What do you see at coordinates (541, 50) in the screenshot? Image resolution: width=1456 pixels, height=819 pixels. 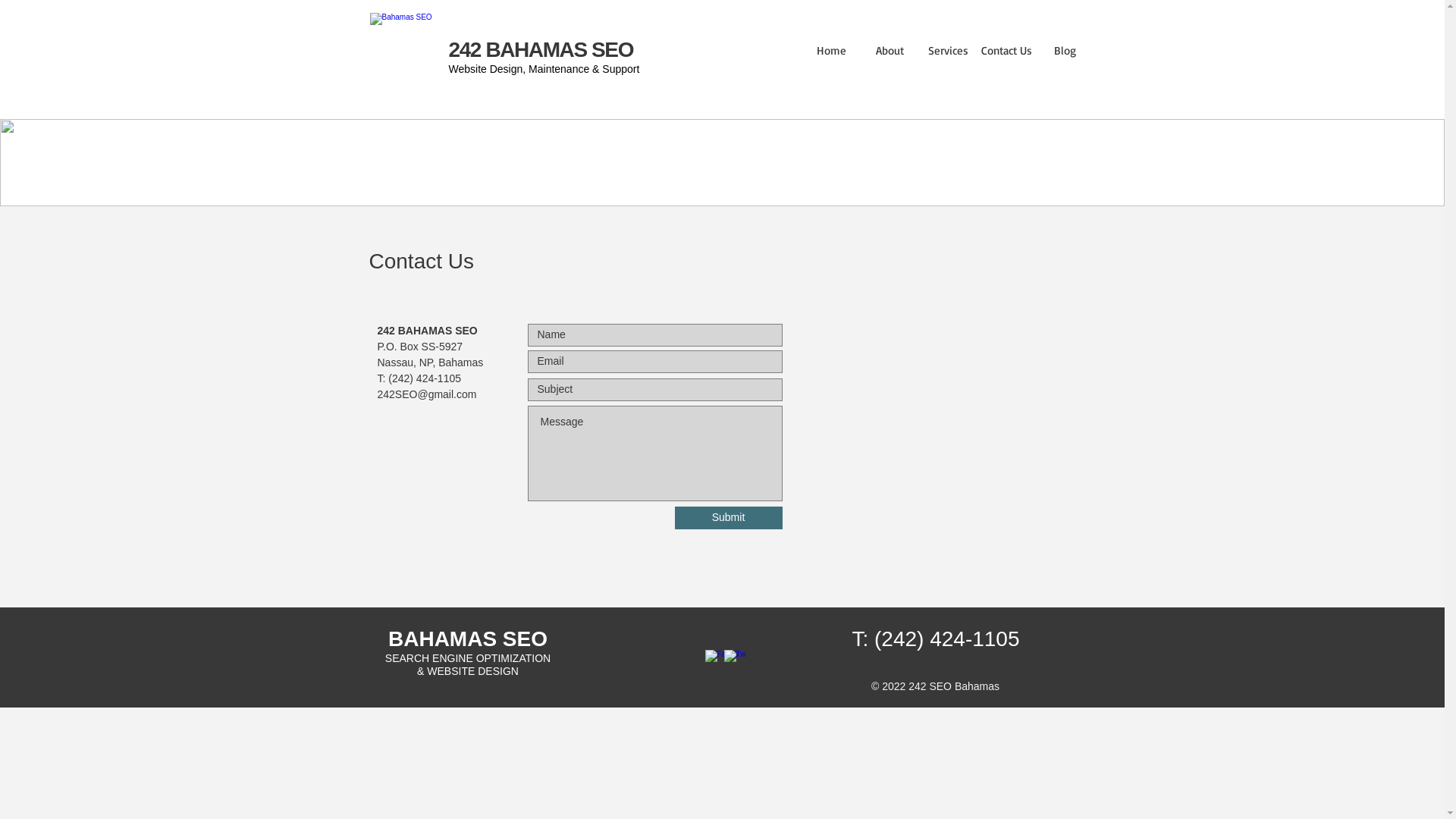 I see `242 BAHAMAS SEO` at bounding box center [541, 50].